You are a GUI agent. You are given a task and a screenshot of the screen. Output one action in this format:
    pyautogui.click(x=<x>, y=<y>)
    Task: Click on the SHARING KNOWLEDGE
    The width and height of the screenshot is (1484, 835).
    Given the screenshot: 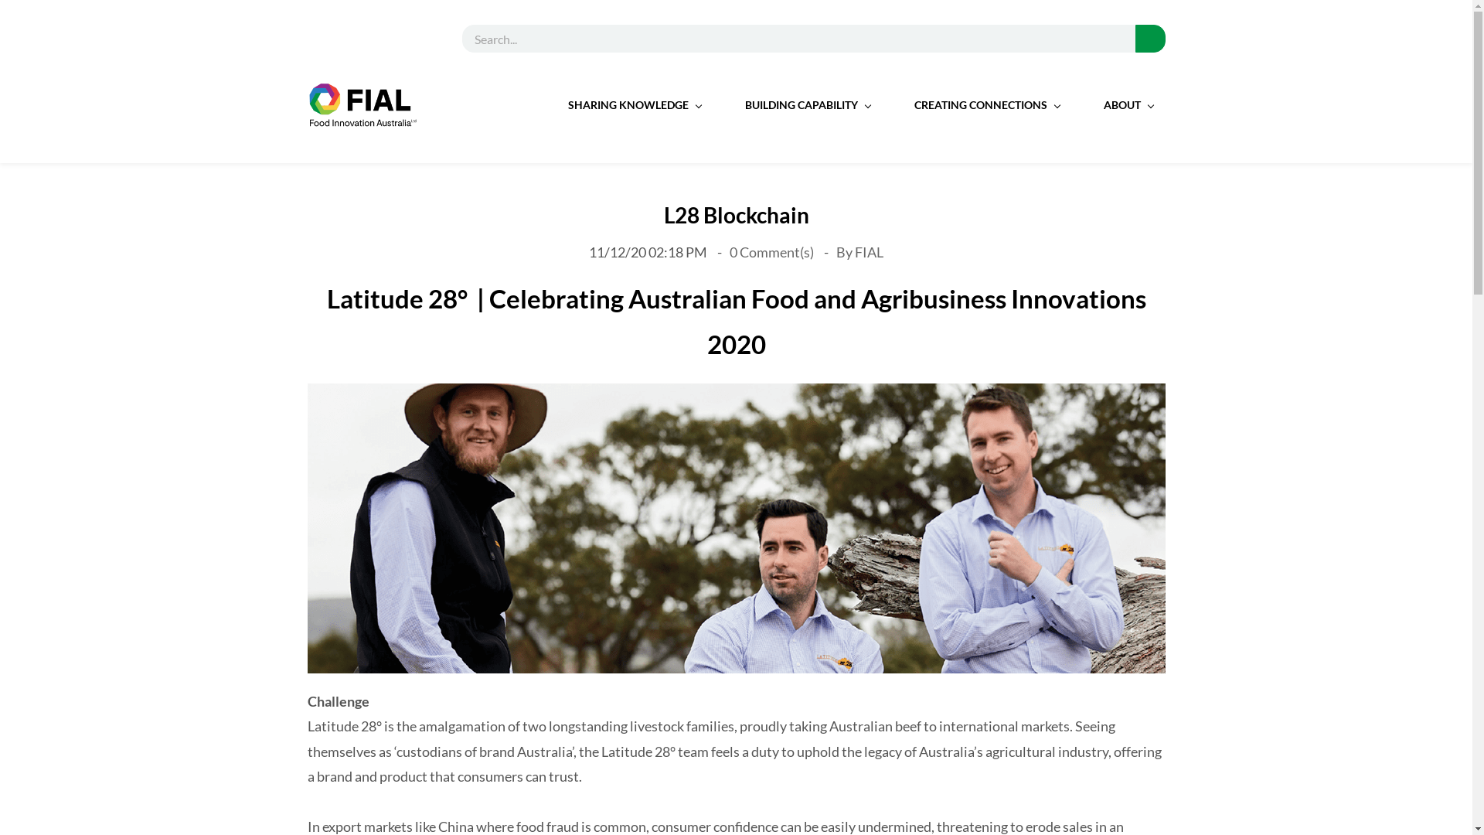 What is the action you would take?
    pyautogui.click(x=634, y=105)
    